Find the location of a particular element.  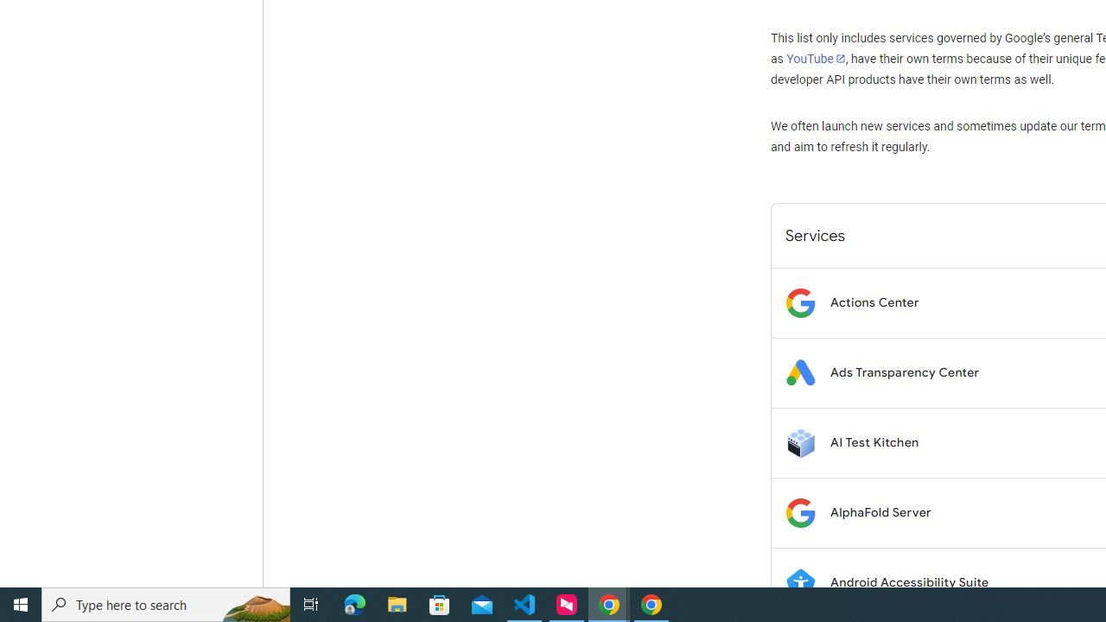

YouTube is located at coordinates (816, 59).